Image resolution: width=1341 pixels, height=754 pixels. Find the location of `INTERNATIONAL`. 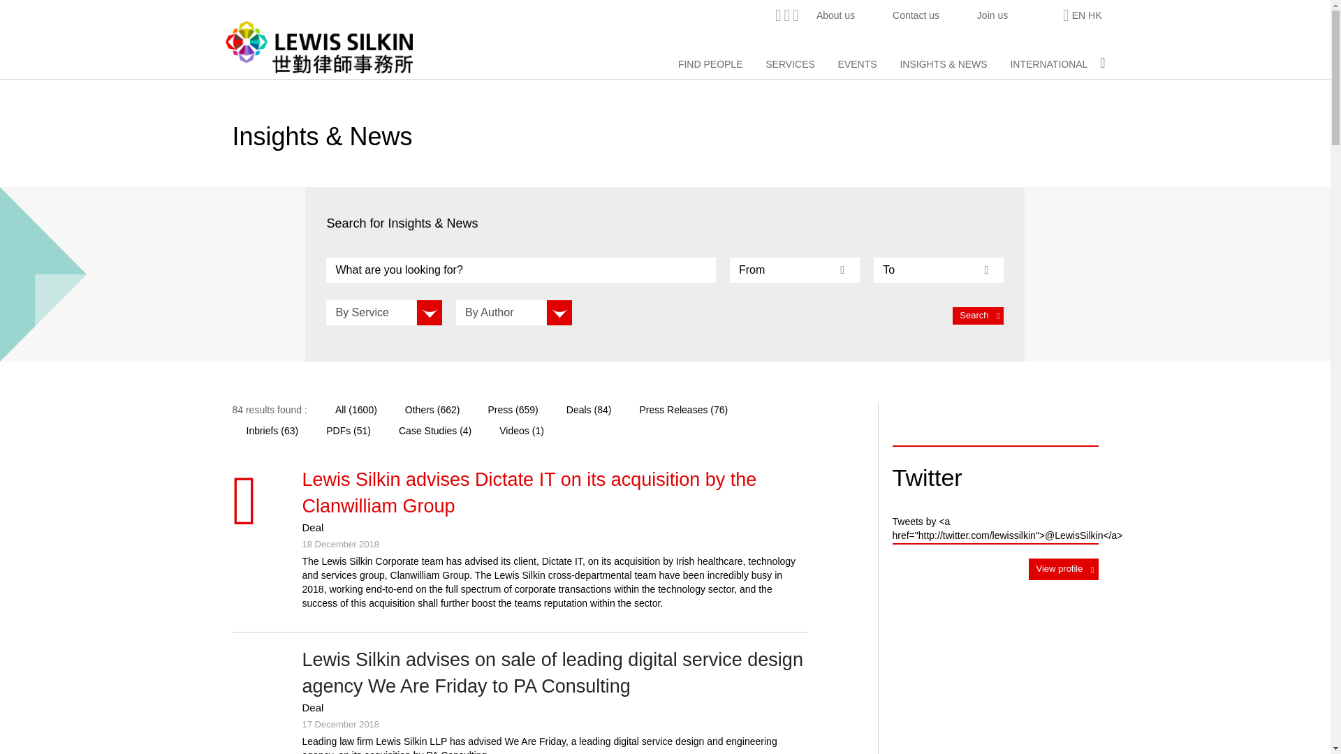

INTERNATIONAL is located at coordinates (1048, 64).